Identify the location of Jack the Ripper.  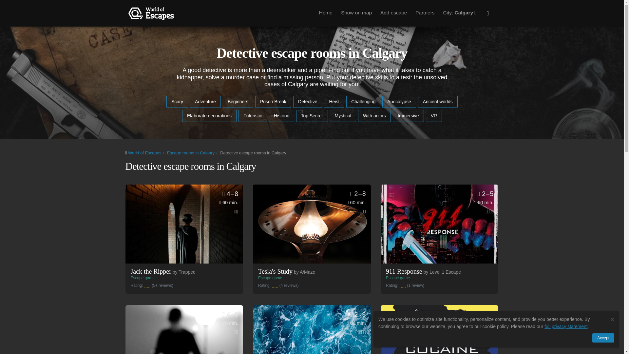
(151, 271).